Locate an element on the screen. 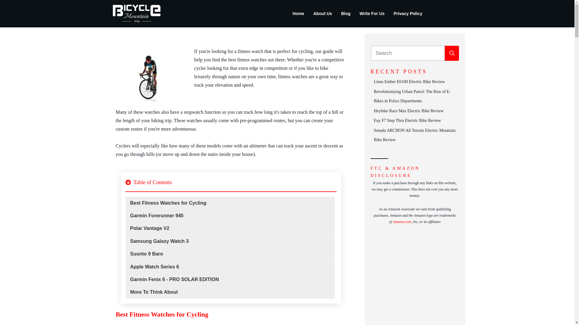  Garmin Forerunner 945 is located at coordinates (157, 215).